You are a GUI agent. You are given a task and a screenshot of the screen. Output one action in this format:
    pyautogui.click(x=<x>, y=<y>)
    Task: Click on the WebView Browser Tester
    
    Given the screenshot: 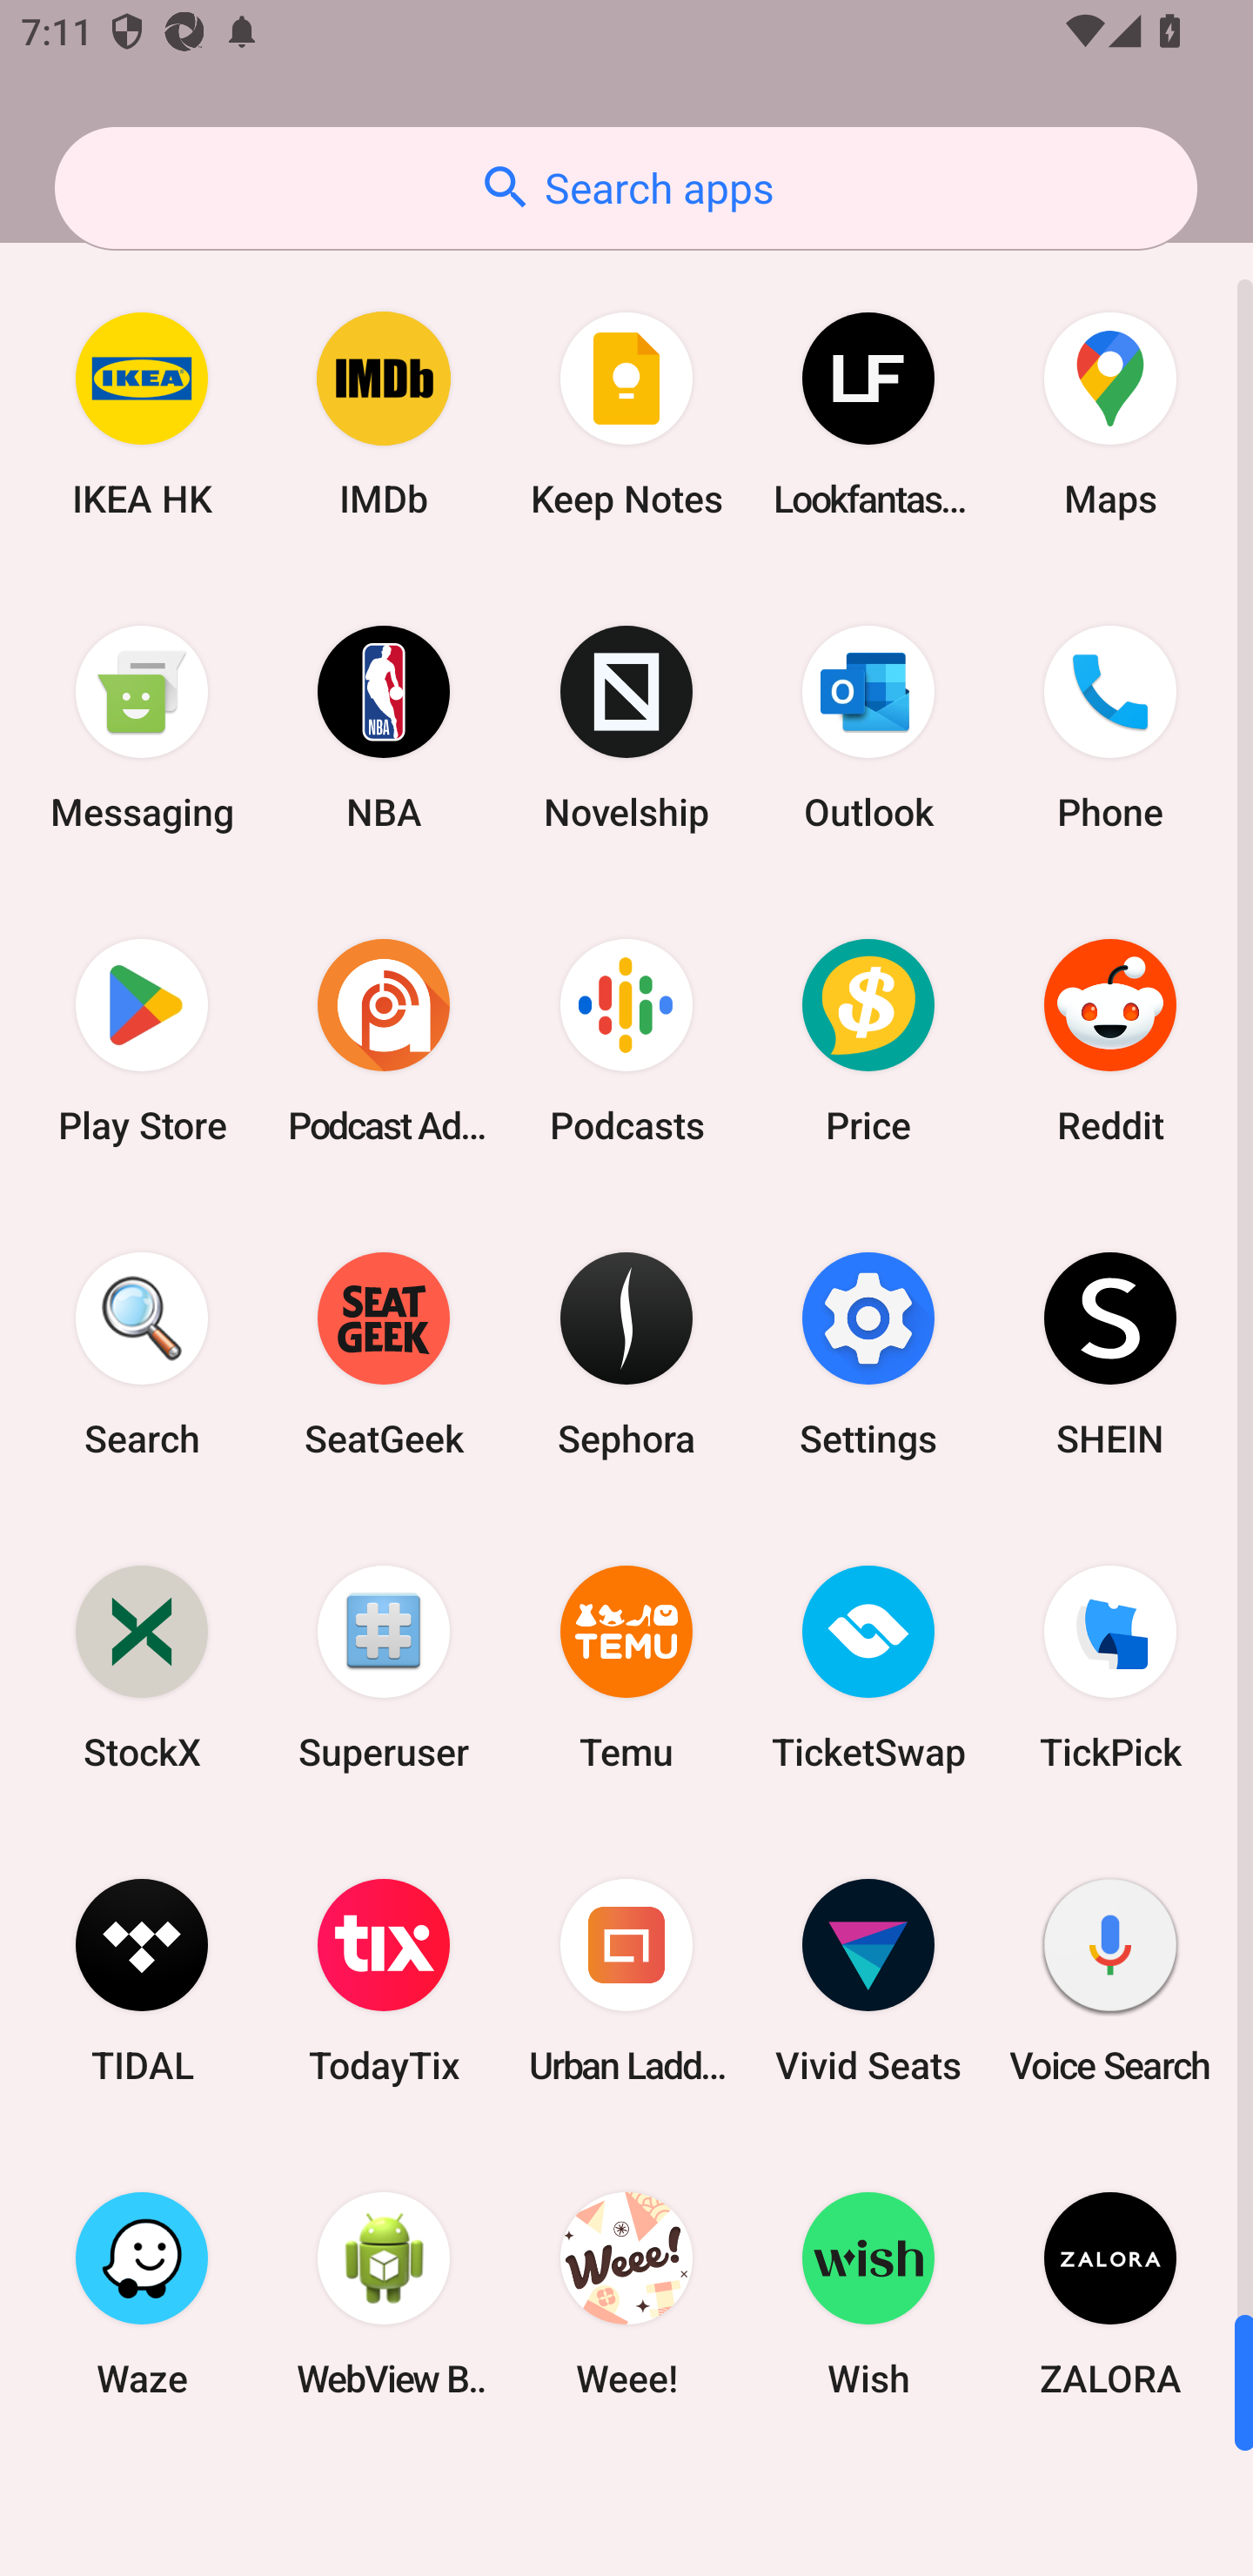 What is the action you would take?
    pyautogui.click(x=384, y=2293)
    